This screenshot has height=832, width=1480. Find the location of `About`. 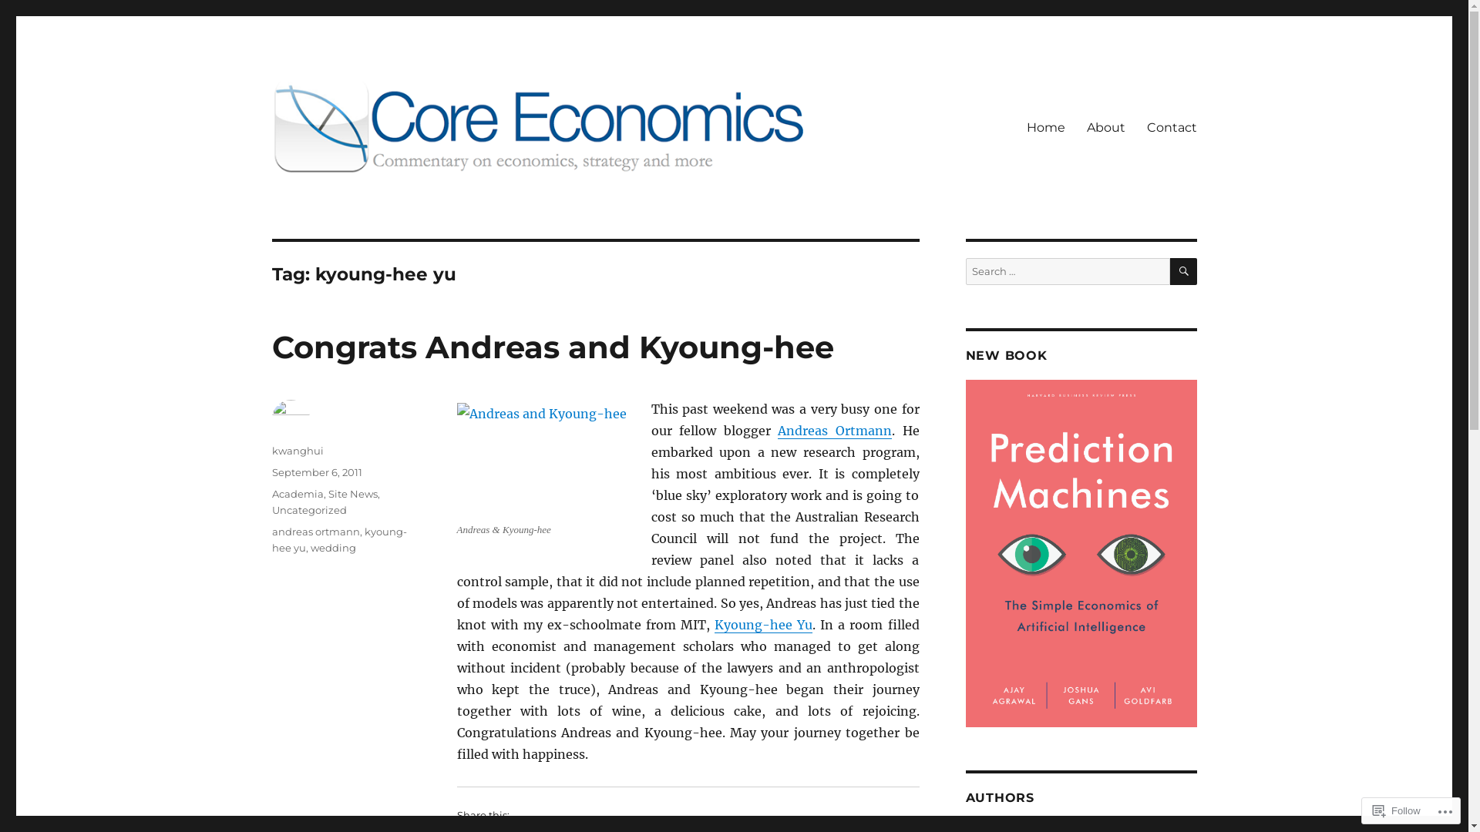

About is located at coordinates (1106, 127).